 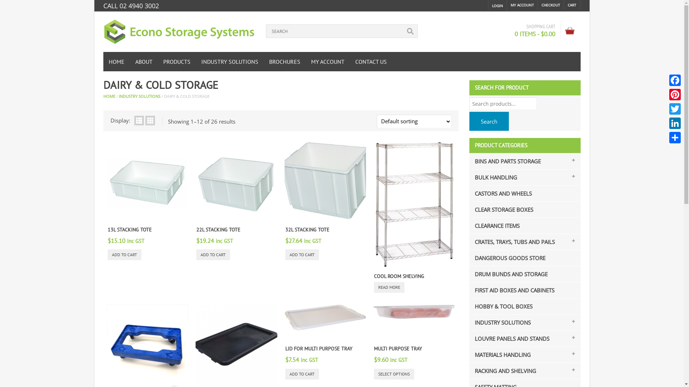 I want to click on HOME, so click(x=117, y=62).